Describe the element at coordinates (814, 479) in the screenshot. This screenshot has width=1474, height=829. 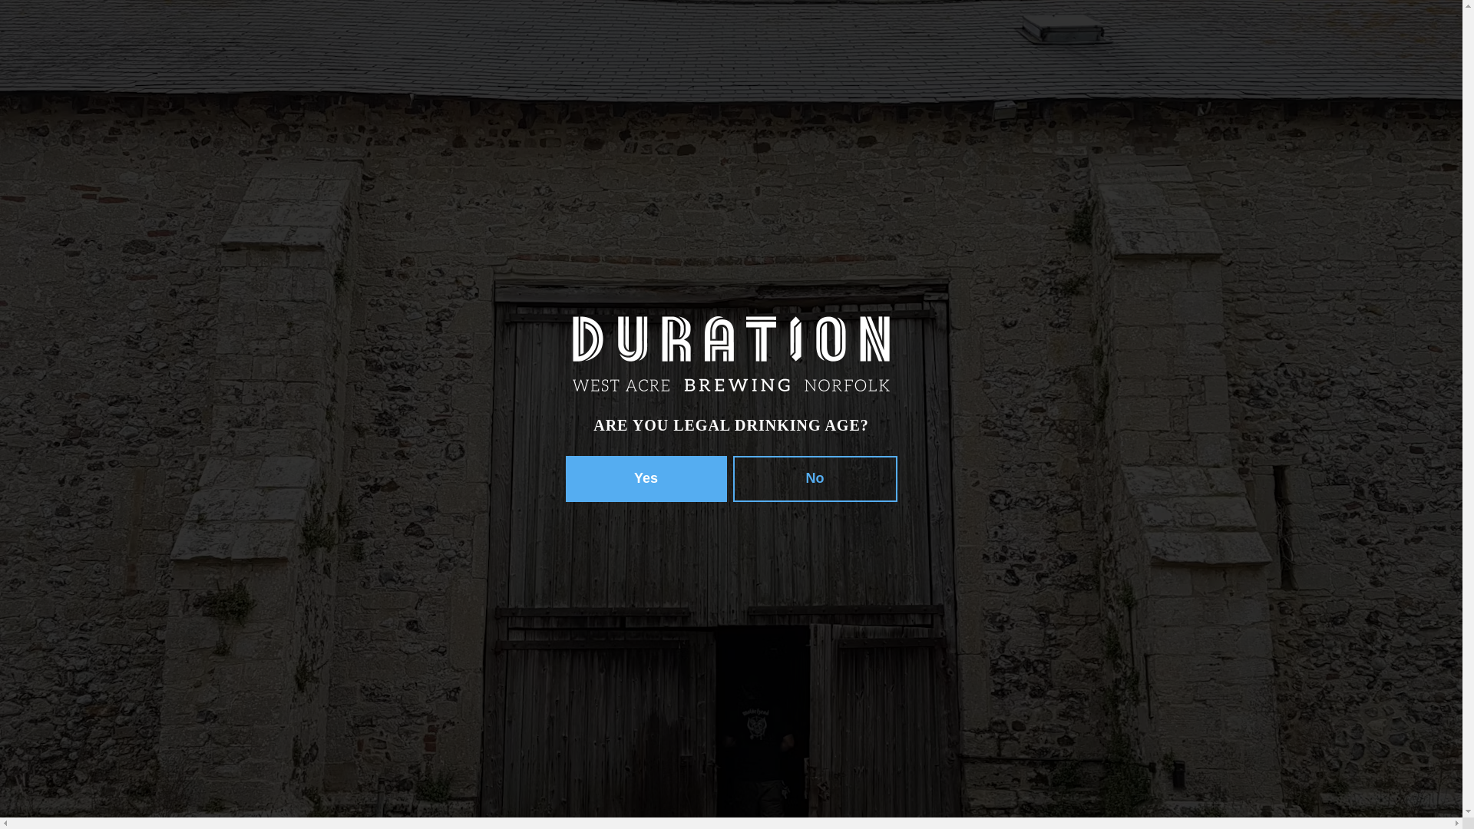
I see `No` at that location.